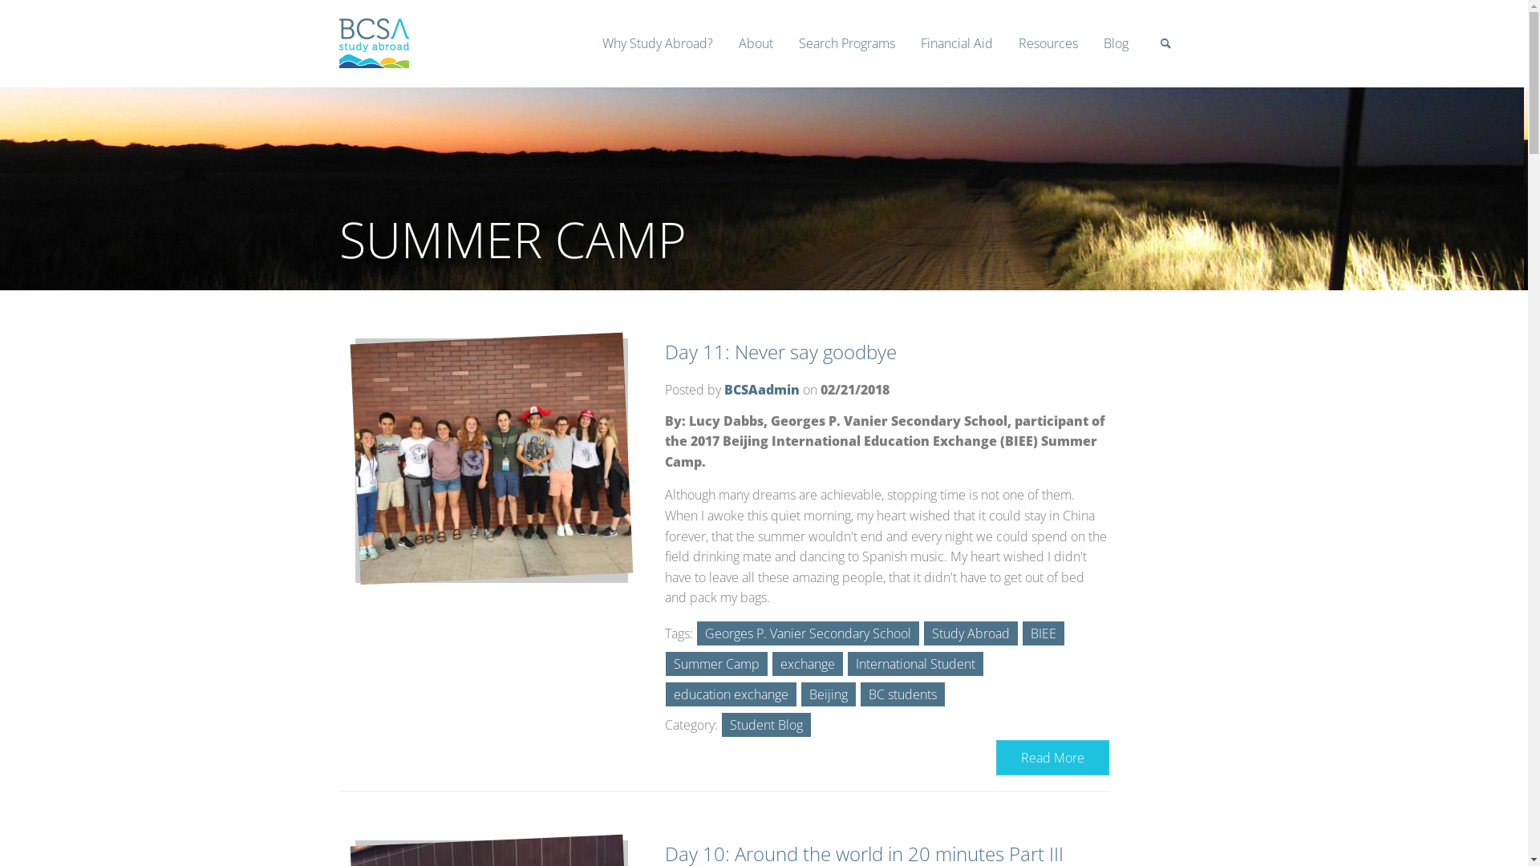 The width and height of the screenshot is (1540, 866). I want to click on <i class="icon-search"></i>, so click(1165, 49).